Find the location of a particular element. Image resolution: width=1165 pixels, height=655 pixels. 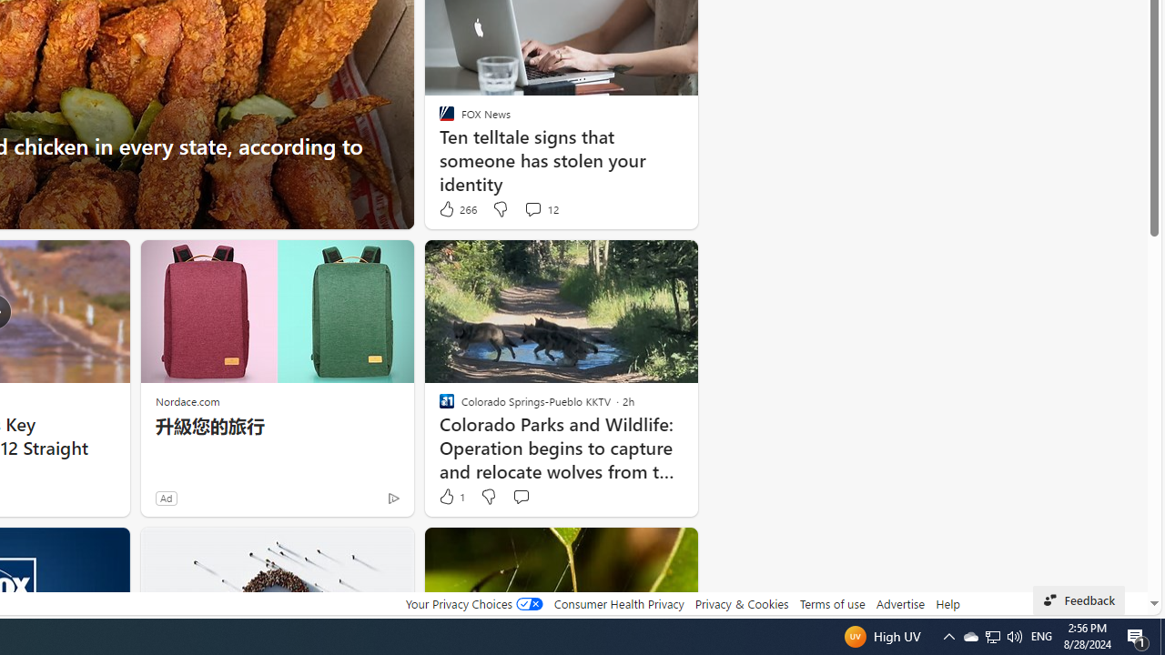

Consumer Health Privacy is located at coordinates (619, 603).